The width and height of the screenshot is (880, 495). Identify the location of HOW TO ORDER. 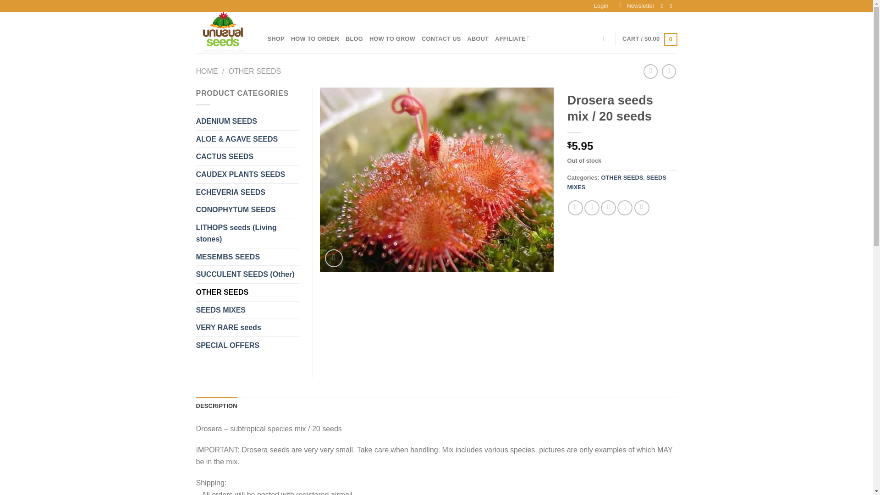
(315, 38).